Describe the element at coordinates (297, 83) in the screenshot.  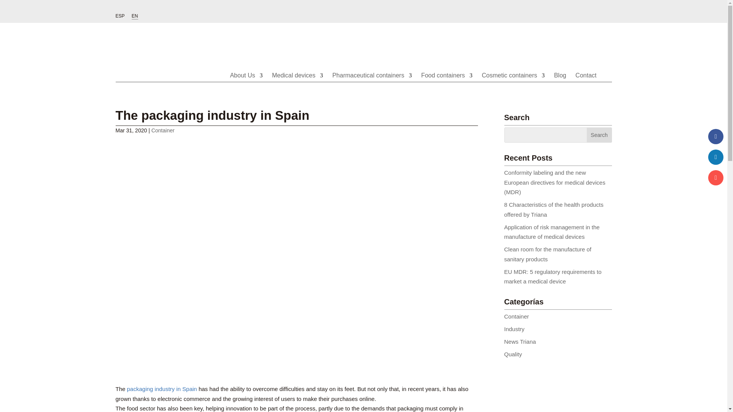
I see `Medical devices` at that location.